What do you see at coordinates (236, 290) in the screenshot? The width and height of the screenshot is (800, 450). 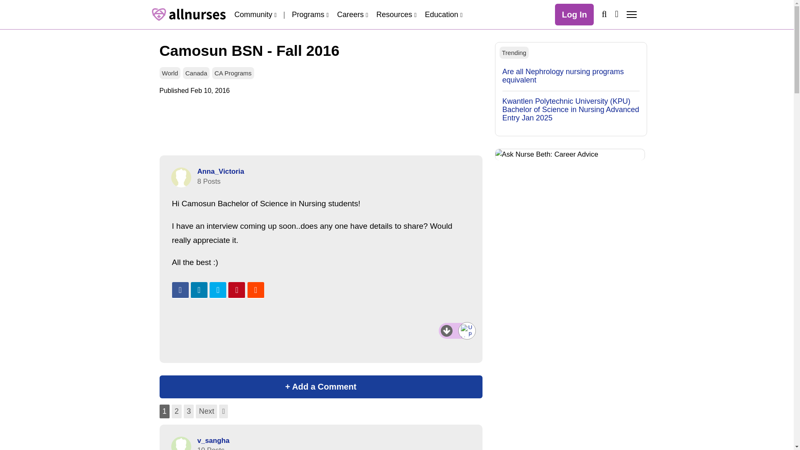 I see `Share on Pinterest` at bounding box center [236, 290].